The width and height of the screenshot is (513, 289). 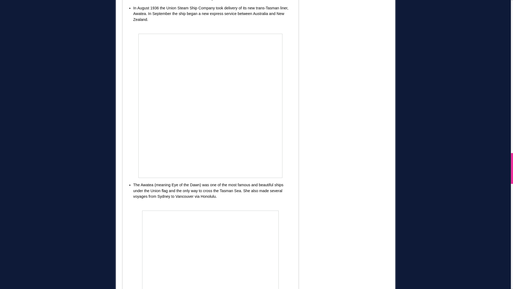 I want to click on usss02.jpg, so click(x=210, y=250).